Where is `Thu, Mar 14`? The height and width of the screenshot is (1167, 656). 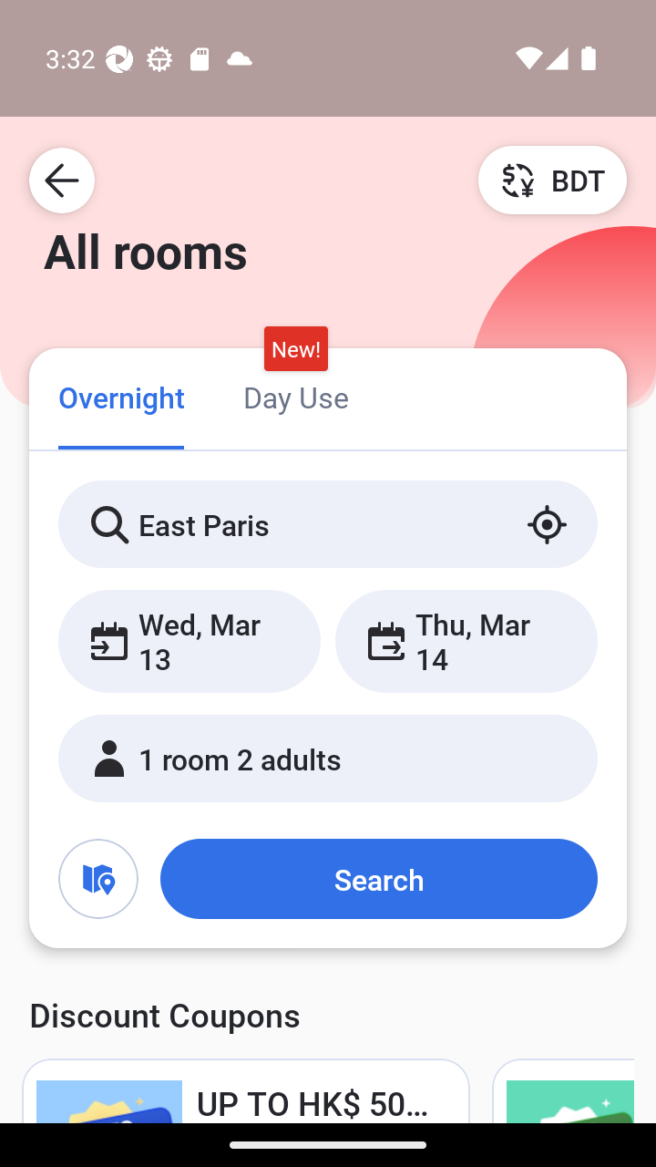 Thu, Mar 14 is located at coordinates (466, 641).